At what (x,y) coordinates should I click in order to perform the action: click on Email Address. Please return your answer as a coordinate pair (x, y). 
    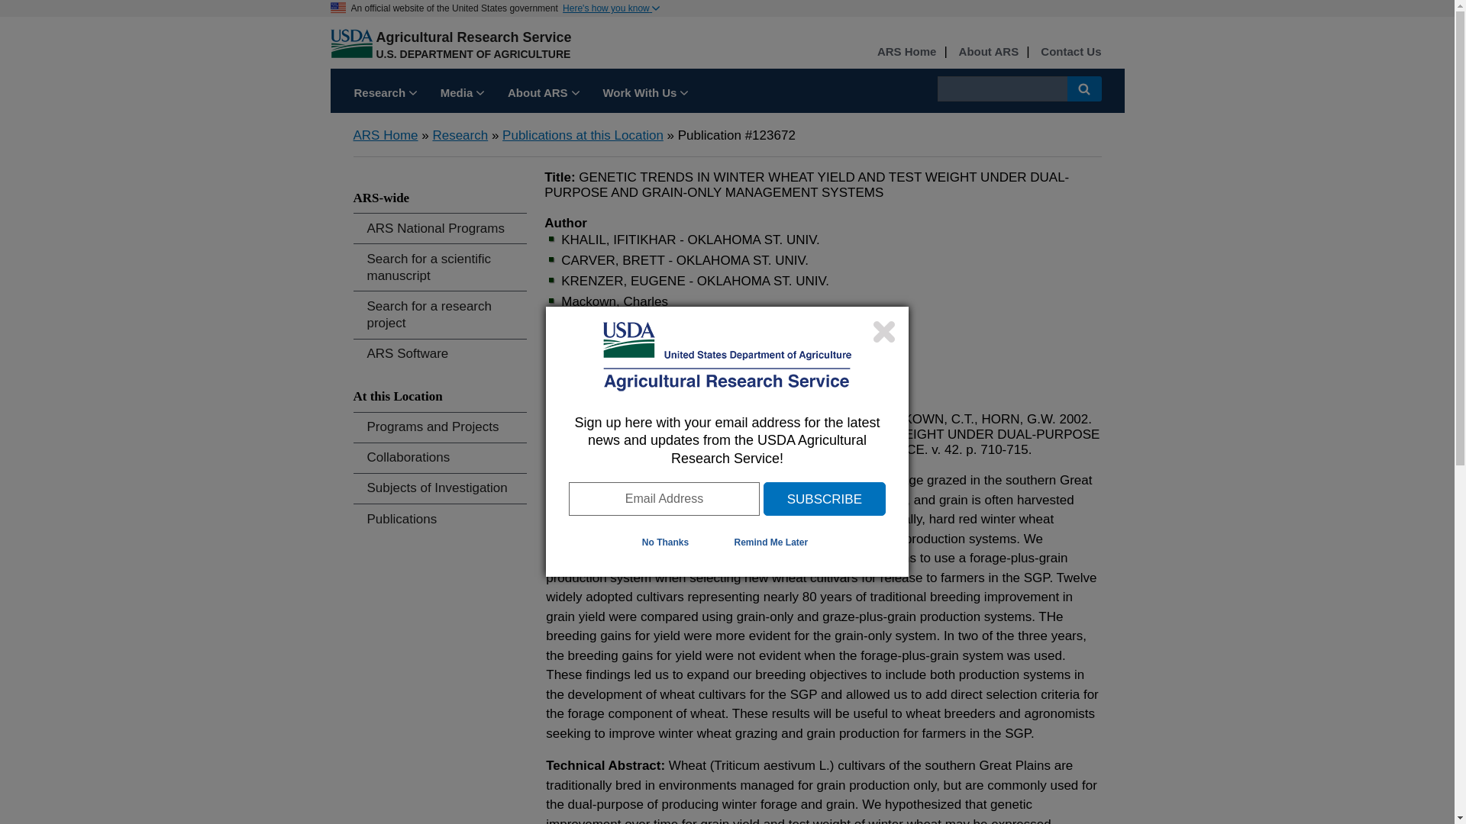
    Looking at the image, I should click on (664, 499).